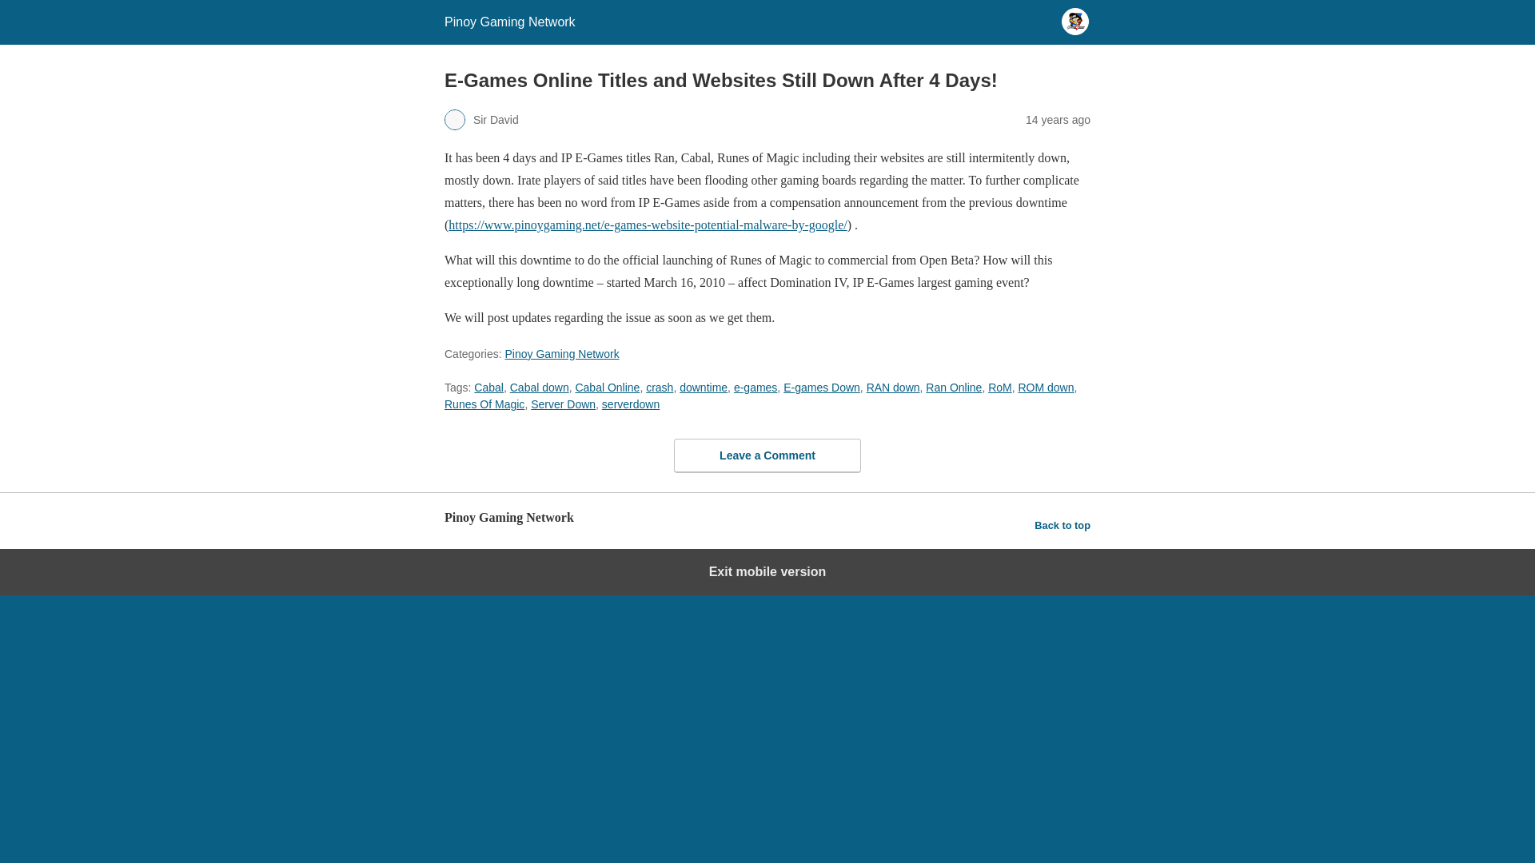 This screenshot has width=1535, height=863. Describe the element at coordinates (488, 387) in the screenshot. I see `Cabal` at that location.